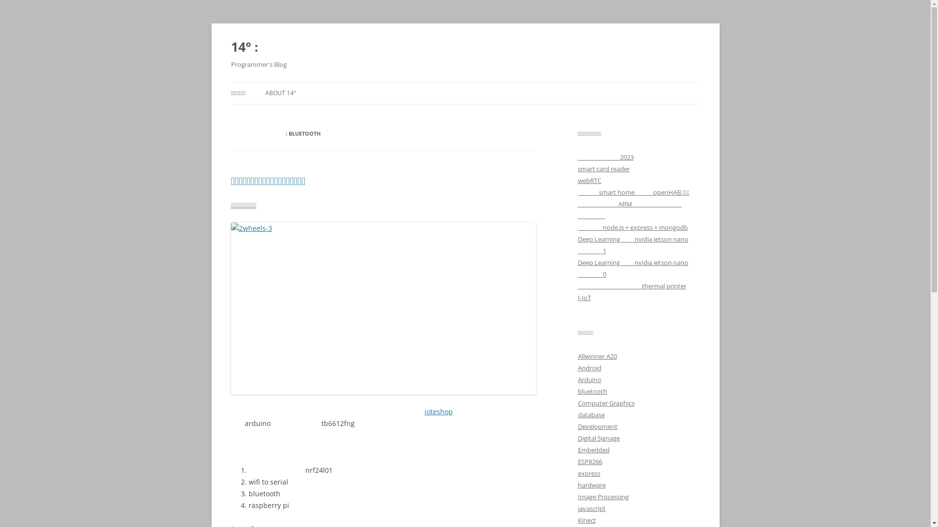 The height and width of the screenshot is (527, 938). Describe the element at coordinates (590, 462) in the screenshot. I see `ESP8266` at that location.